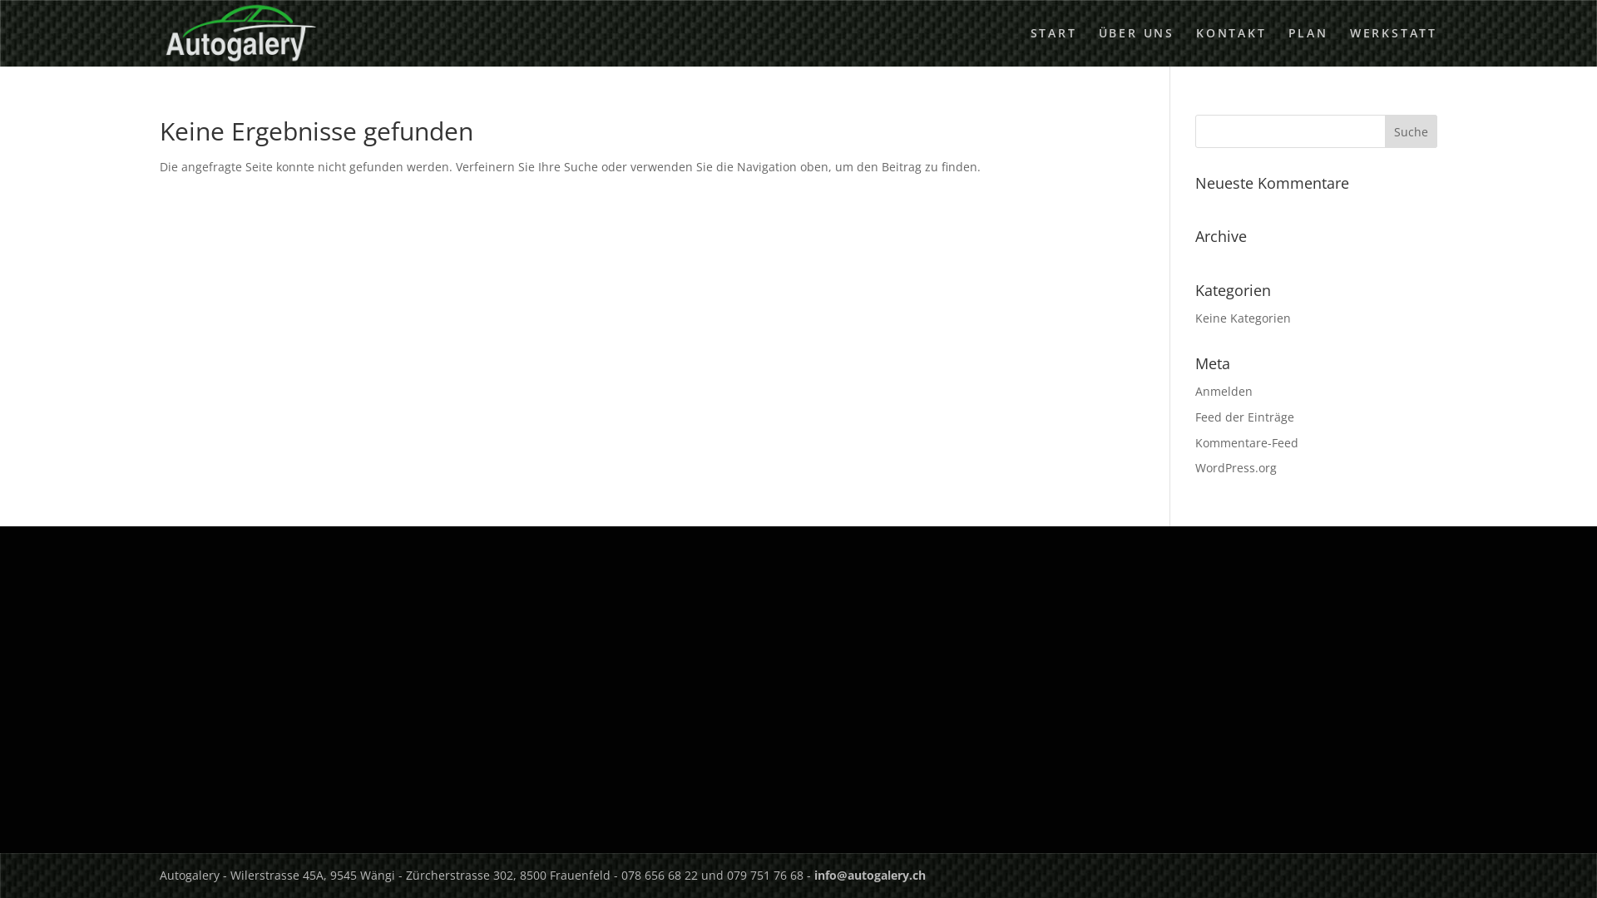 This screenshot has height=898, width=1597. What do you see at coordinates (1247, 442) in the screenshot?
I see `Kommentare-Feed` at bounding box center [1247, 442].